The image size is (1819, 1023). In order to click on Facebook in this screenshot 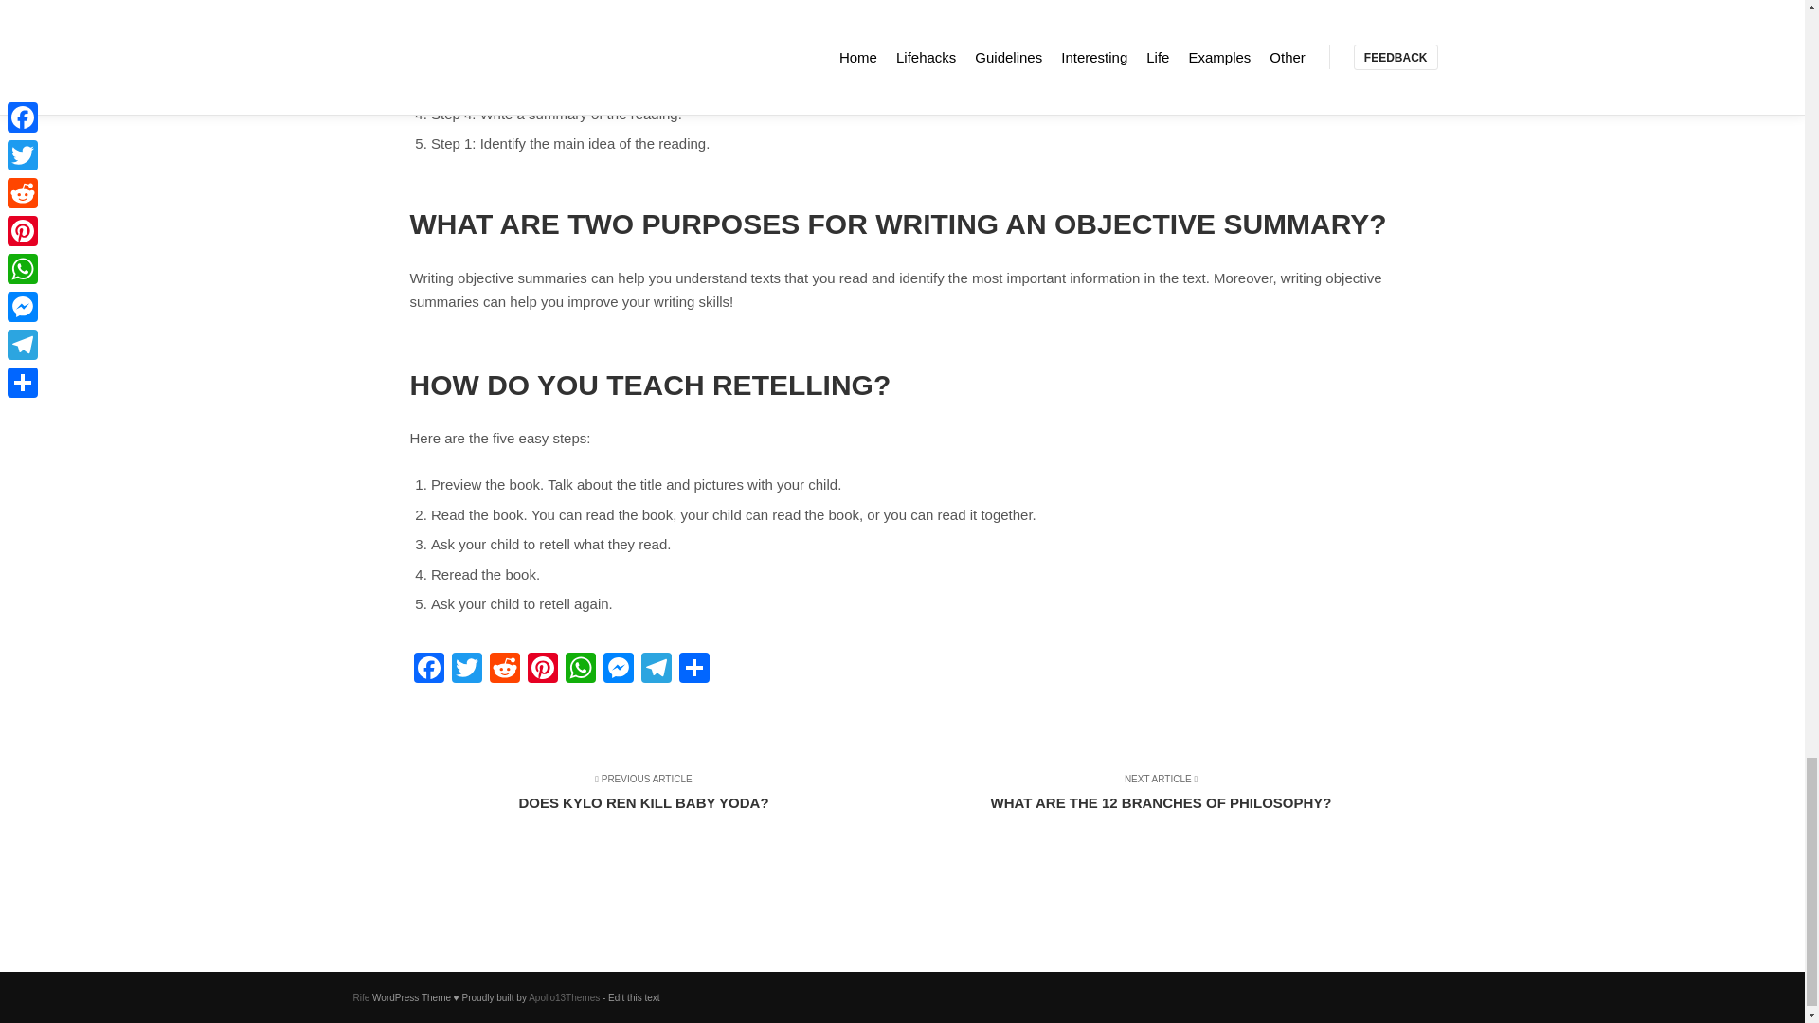, I will do `click(504, 670)`.